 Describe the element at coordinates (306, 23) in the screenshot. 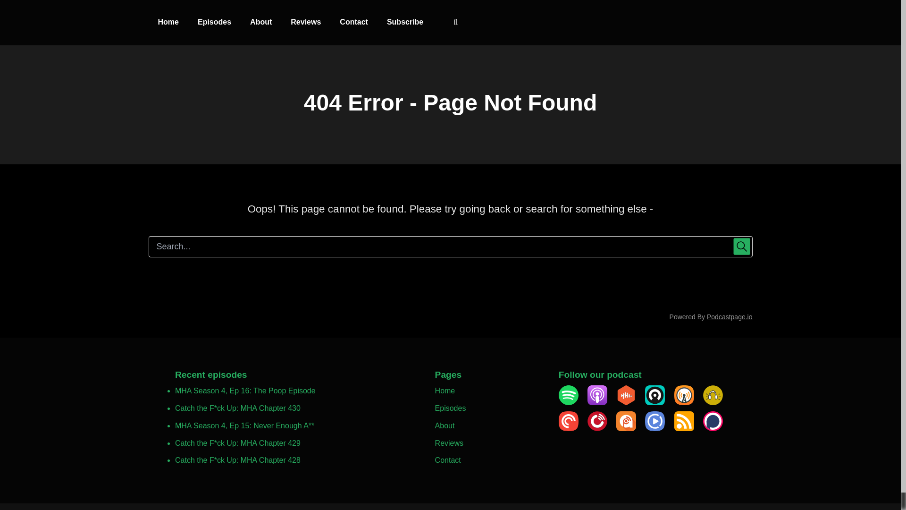

I see `Reviews` at that location.